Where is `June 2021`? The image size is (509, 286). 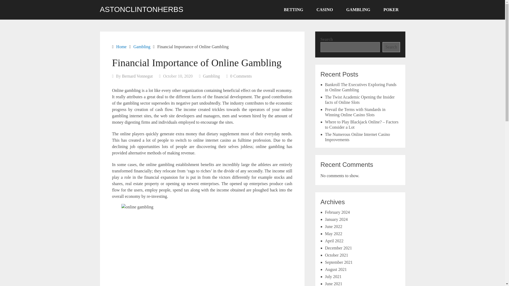
June 2021 is located at coordinates (334, 284).